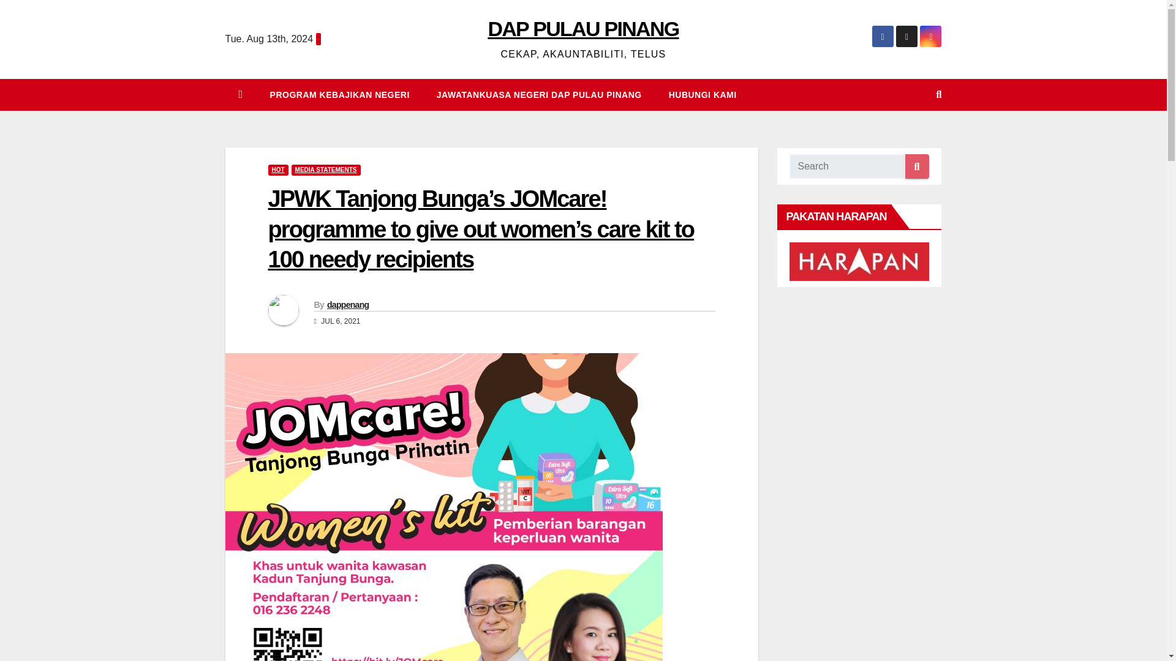  What do you see at coordinates (339, 94) in the screenshot?
I see `Program Kebajikan Negeri` at bounding box center [339, 94].